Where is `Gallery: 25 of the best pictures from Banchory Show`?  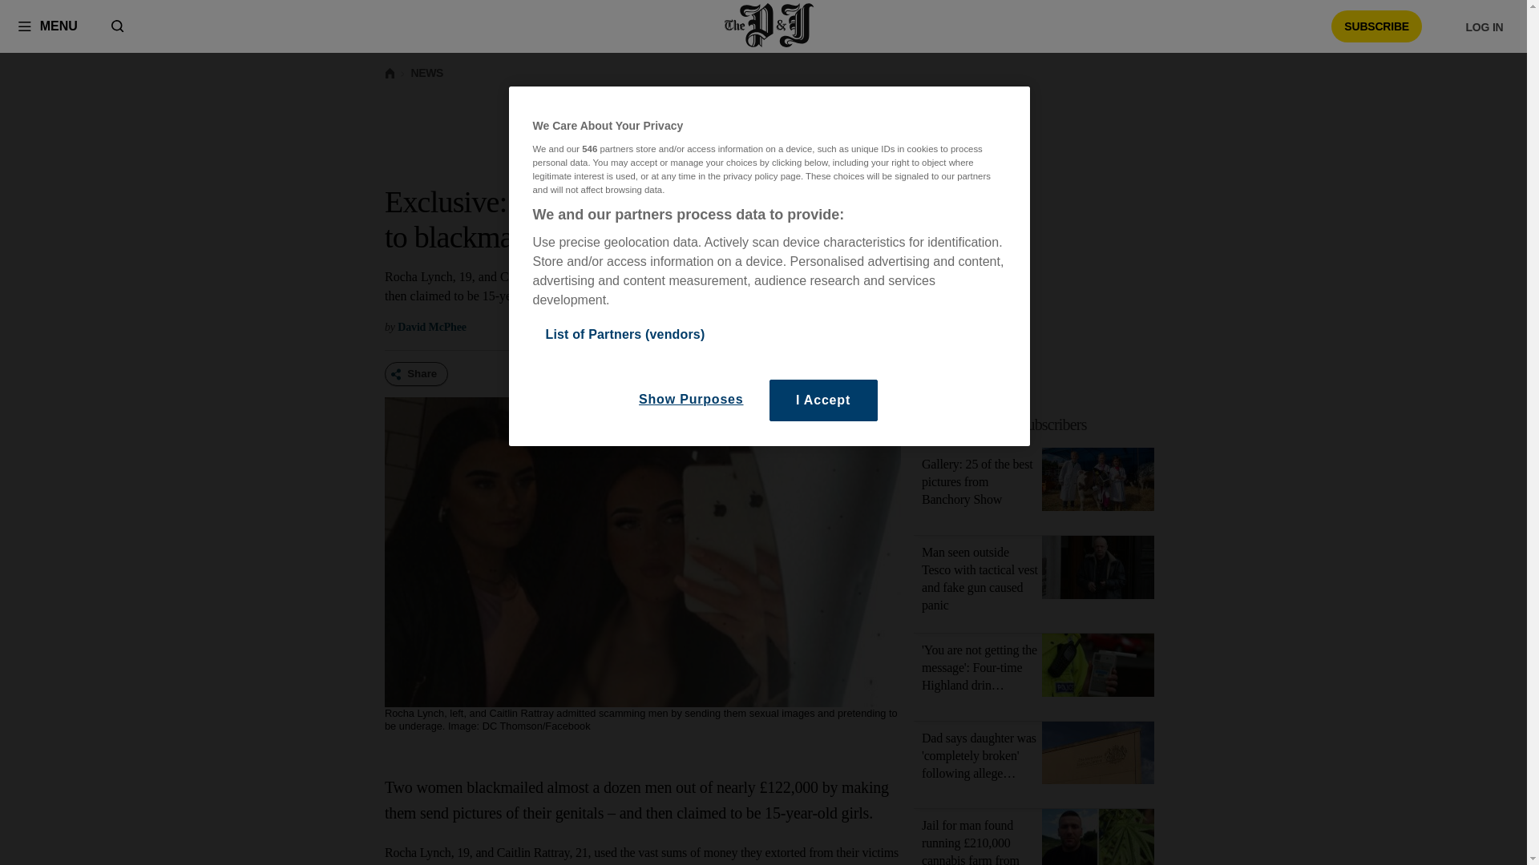
Gallery: 25 of the best pictures from Banchory Show is located at coordinates (1098, 482).